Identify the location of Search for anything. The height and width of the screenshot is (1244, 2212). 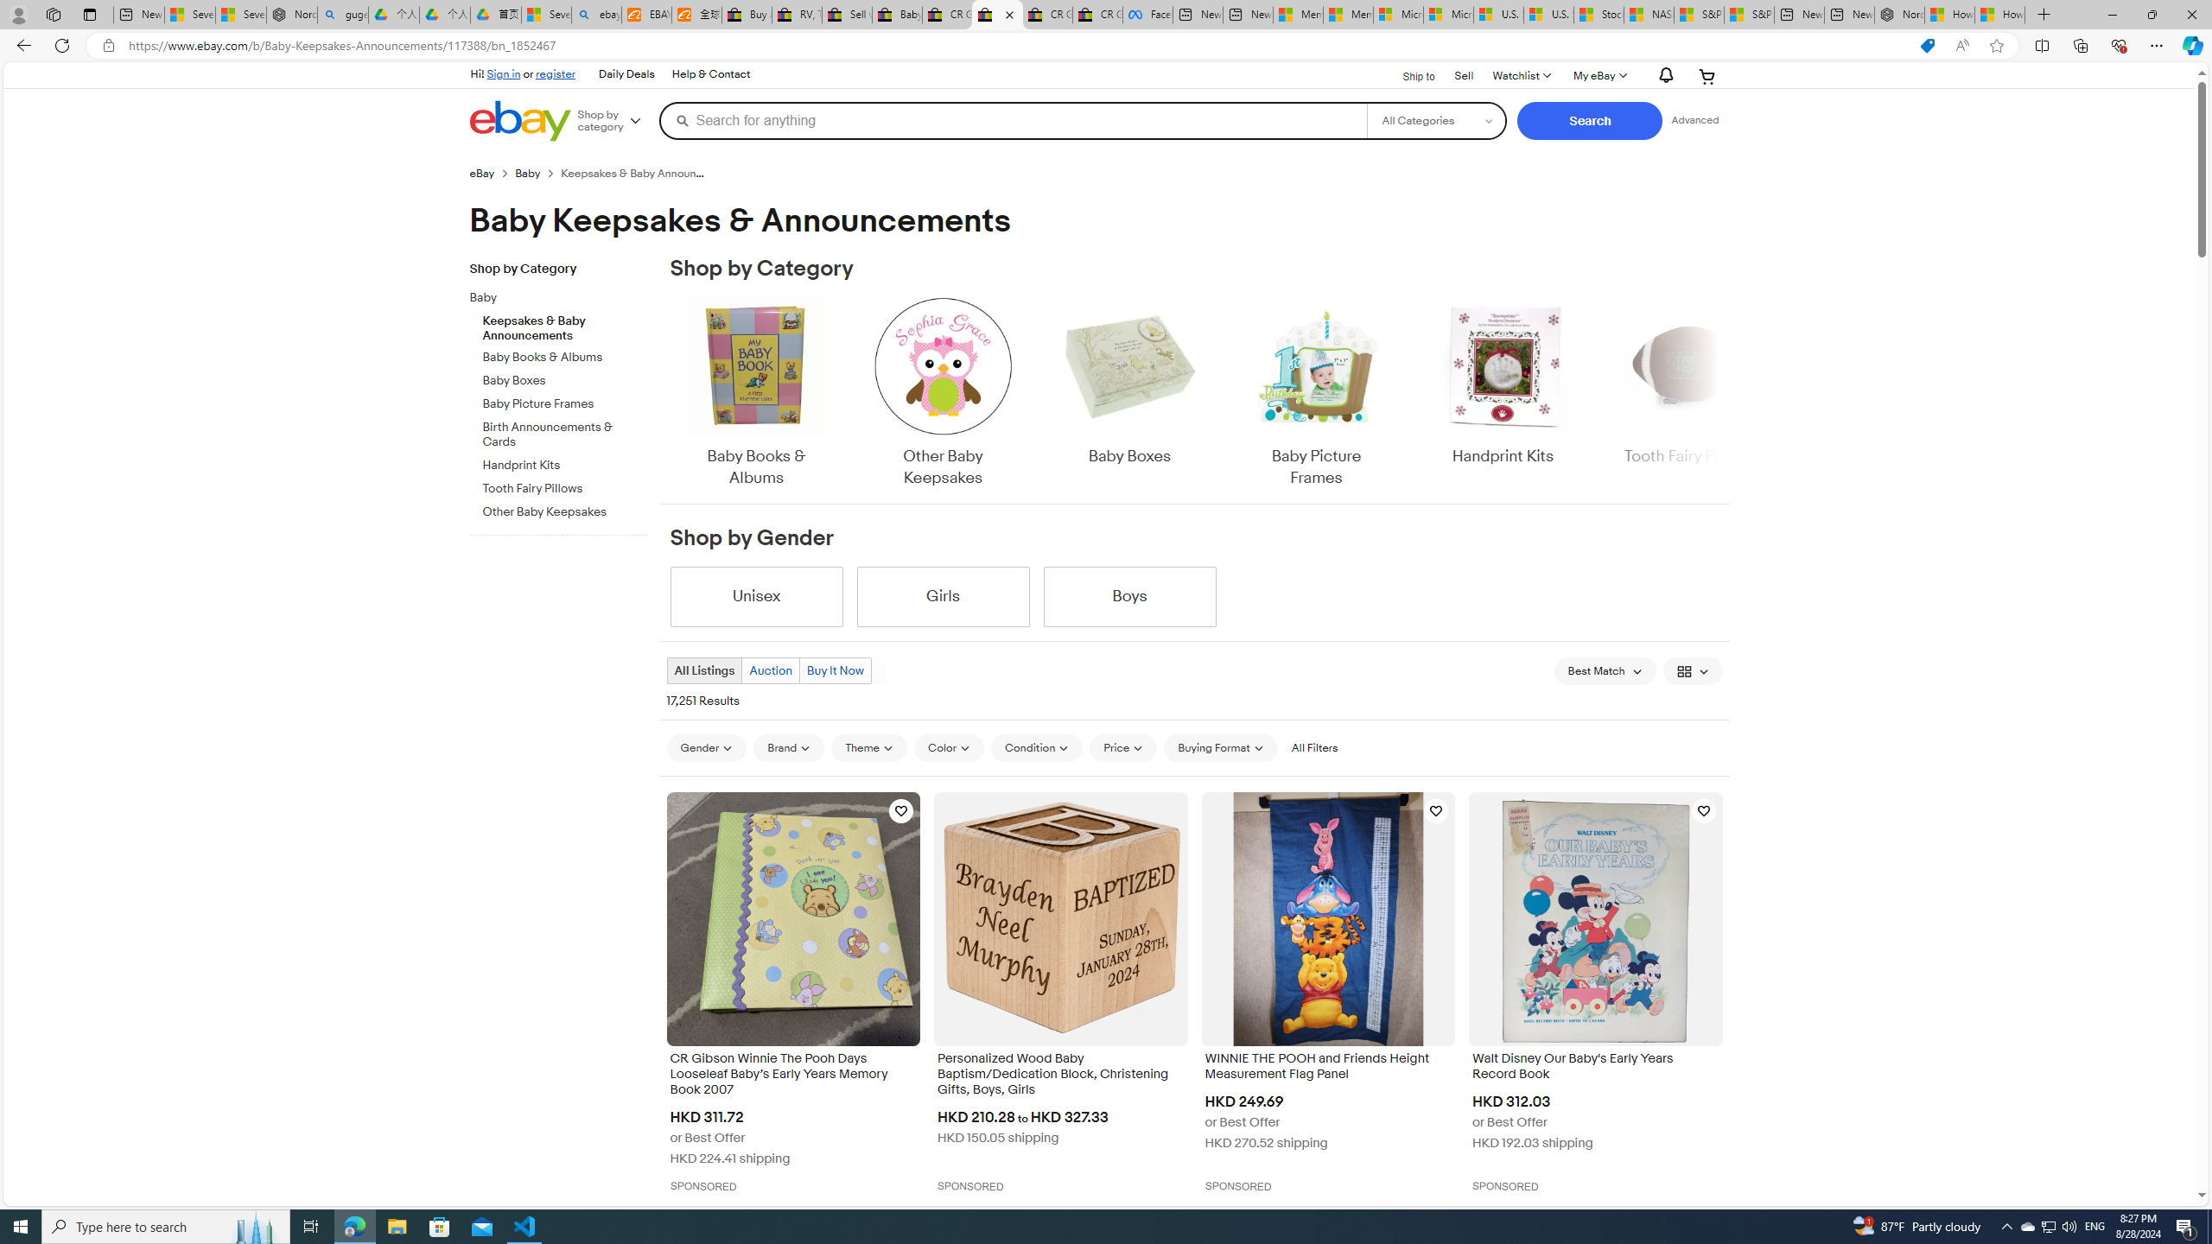
(1013, 120).